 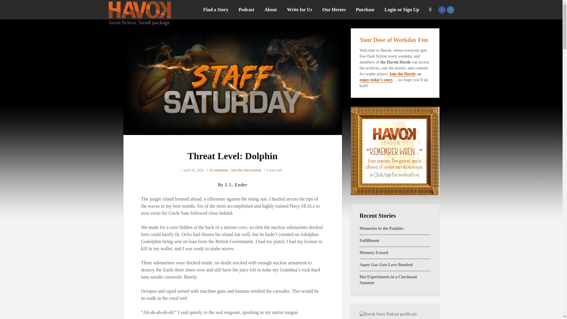 I want to click on Our Heroes, so click(x=334, y=9).